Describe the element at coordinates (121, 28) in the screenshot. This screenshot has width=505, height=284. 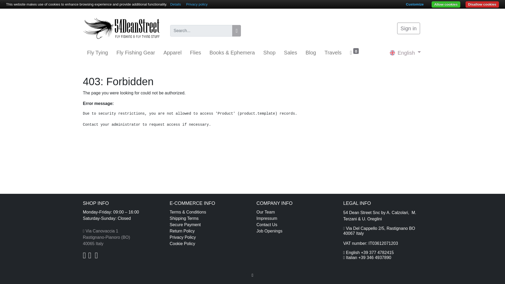
I see `54 Dean Street Fly Shop` at that location.